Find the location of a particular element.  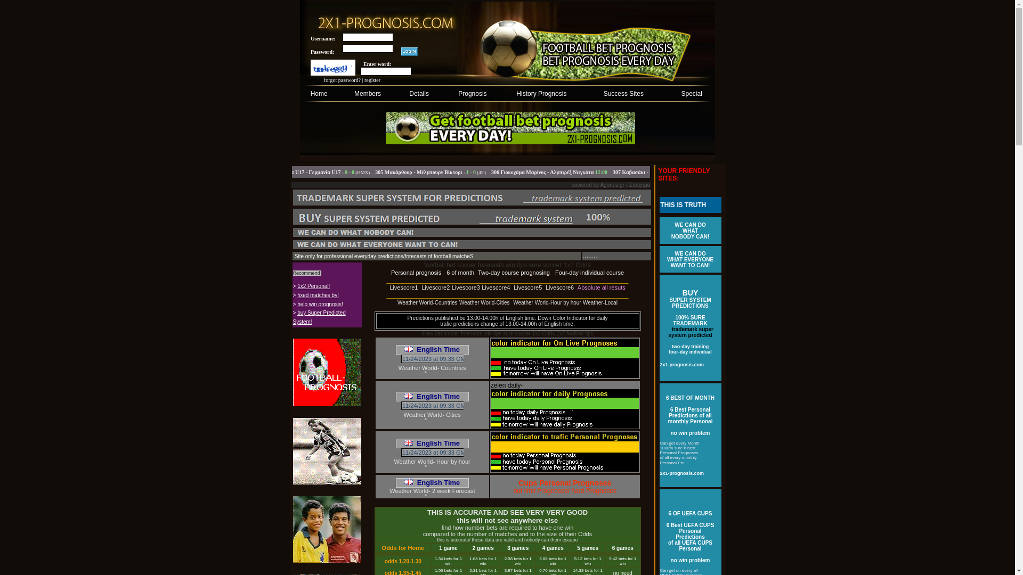

Absolute all resuts is located at coordinates (602, 287).